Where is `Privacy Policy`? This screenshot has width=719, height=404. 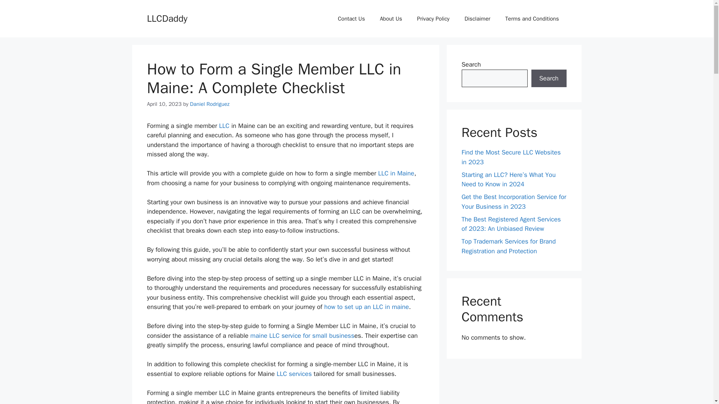
Privacy Policy is located at coordinates (434, 19).